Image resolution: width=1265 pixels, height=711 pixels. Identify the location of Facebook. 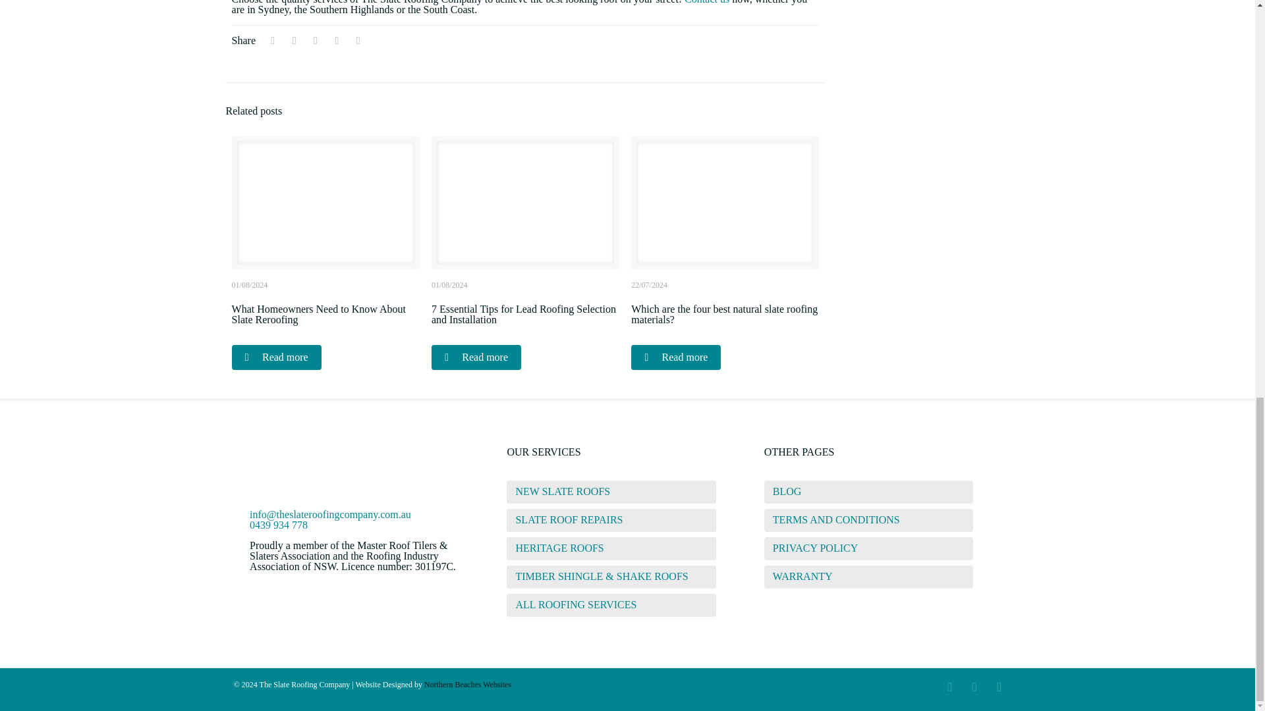
(949, 687).